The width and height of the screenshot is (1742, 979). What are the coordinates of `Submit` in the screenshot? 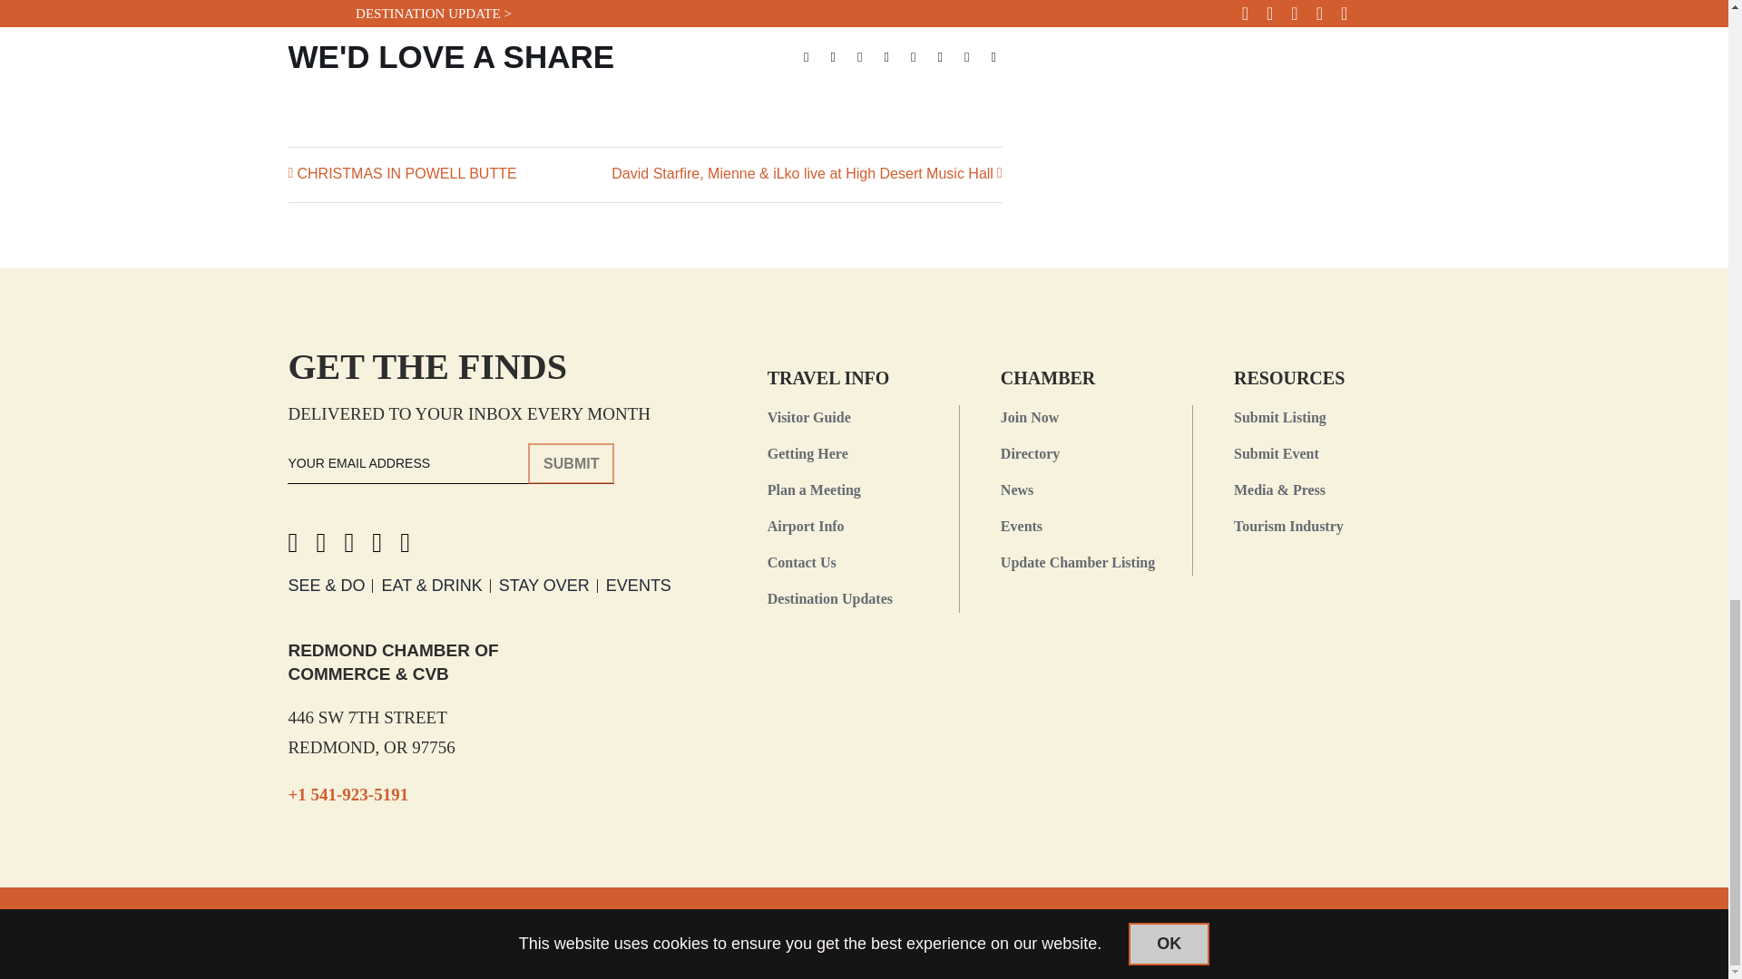 It's located at (571, 463).